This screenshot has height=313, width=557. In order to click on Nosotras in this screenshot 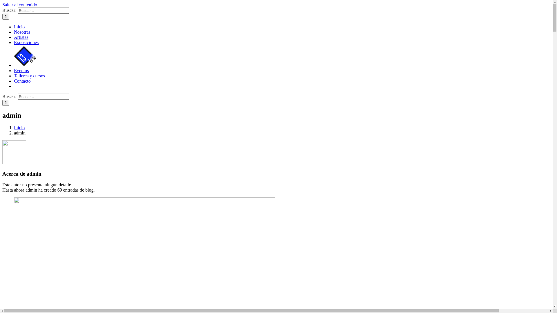, I will do `click(22, 32)`.